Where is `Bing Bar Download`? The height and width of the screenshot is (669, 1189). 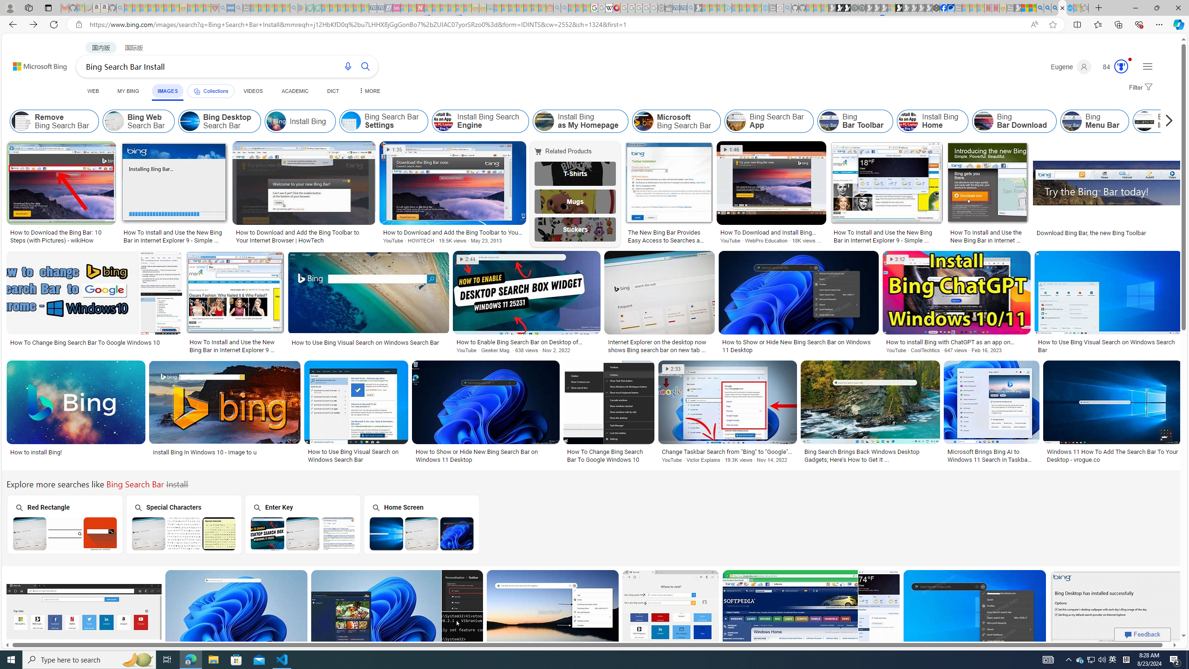
Bing Bar Download is located at coordinates (1014, 121).